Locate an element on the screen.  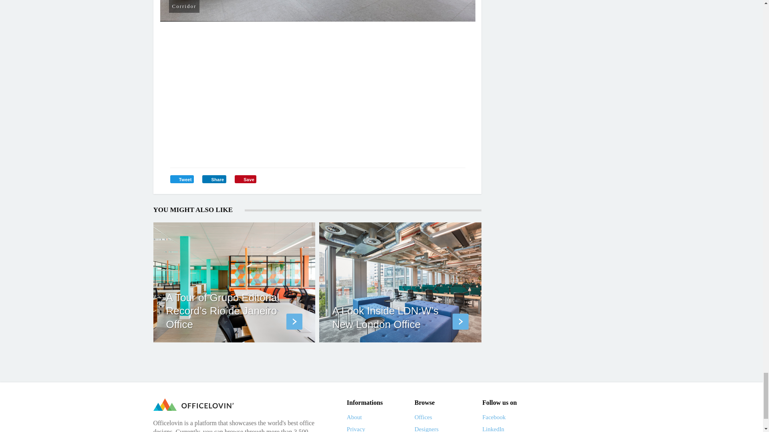
Corridor is located at coordinates (318, 11).